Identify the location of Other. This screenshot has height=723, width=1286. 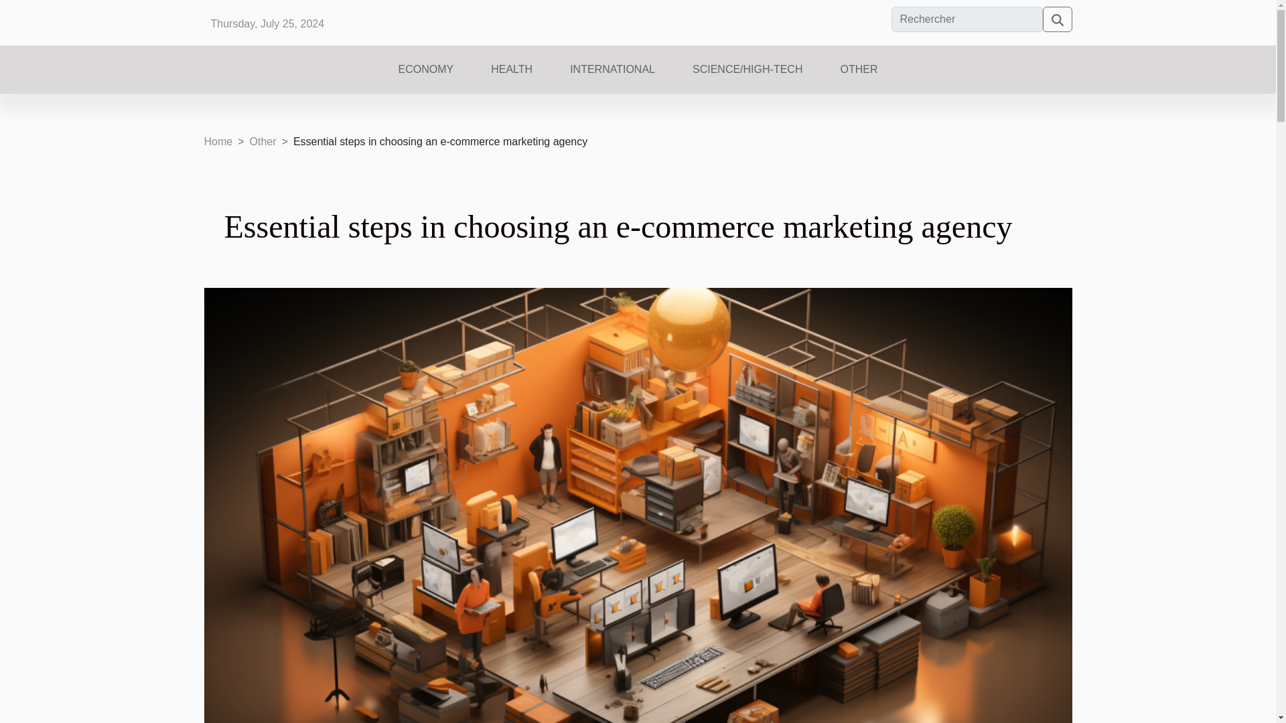
(263, 142).